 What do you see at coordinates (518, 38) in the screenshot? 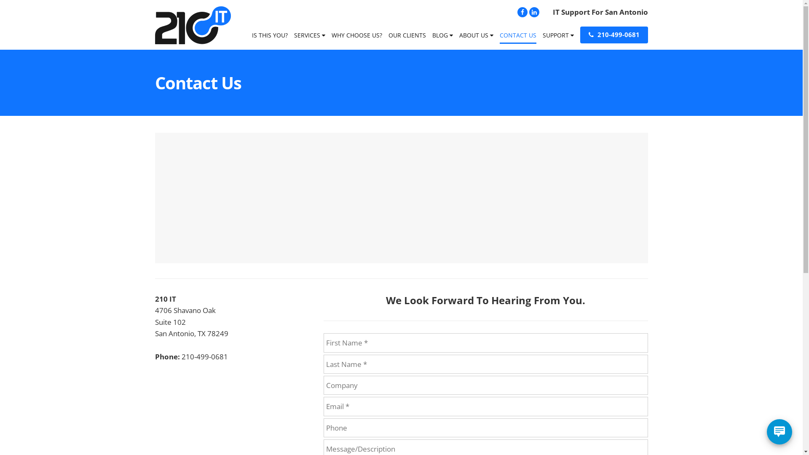
I see `CONTACT US` at bounding box center [518, 38].